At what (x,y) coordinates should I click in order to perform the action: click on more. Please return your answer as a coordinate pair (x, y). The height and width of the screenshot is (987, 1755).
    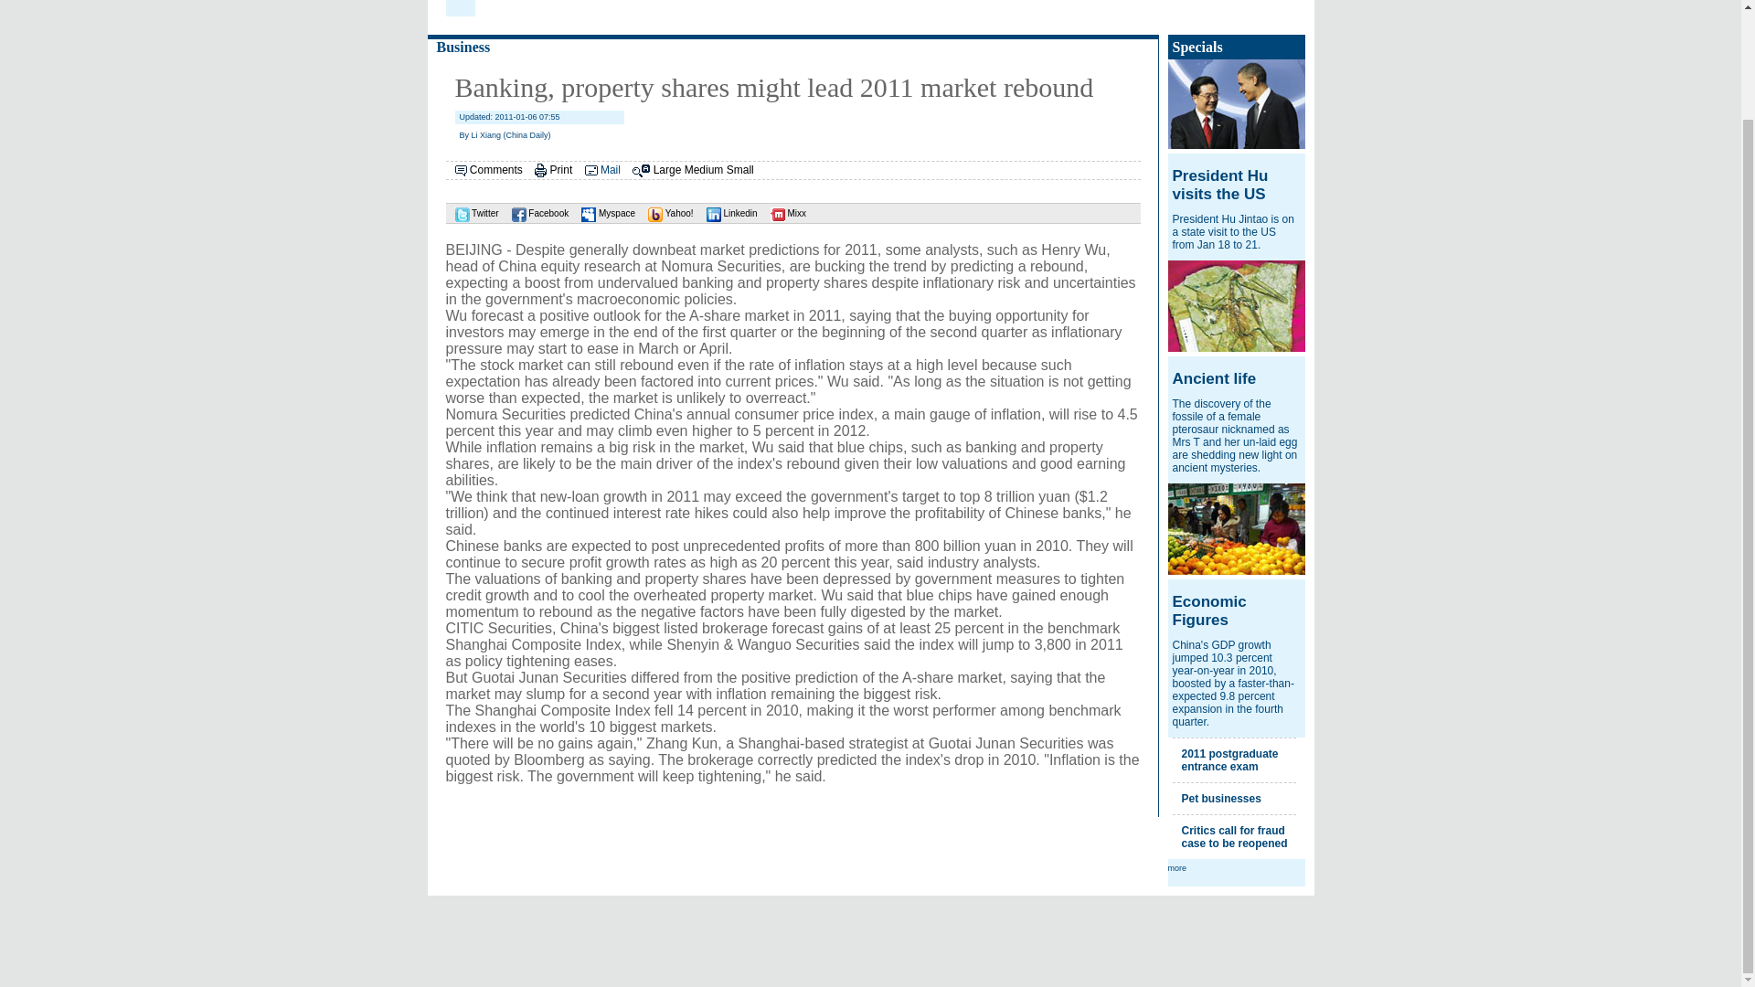
    Looking at the image, I should click on (1177, 868).